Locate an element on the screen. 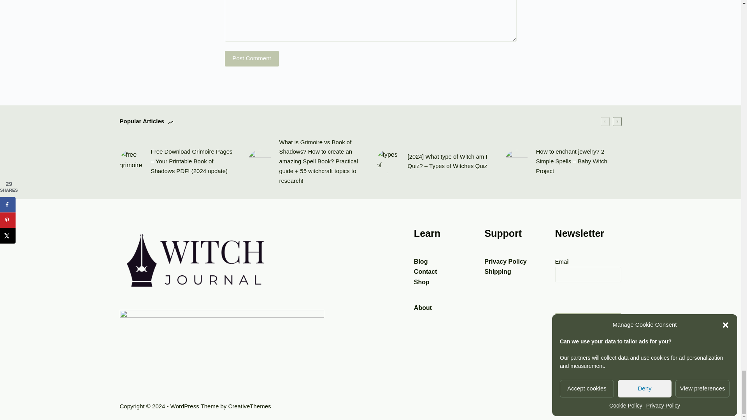  Subscribe to the list is located at coordinates (588, 320).